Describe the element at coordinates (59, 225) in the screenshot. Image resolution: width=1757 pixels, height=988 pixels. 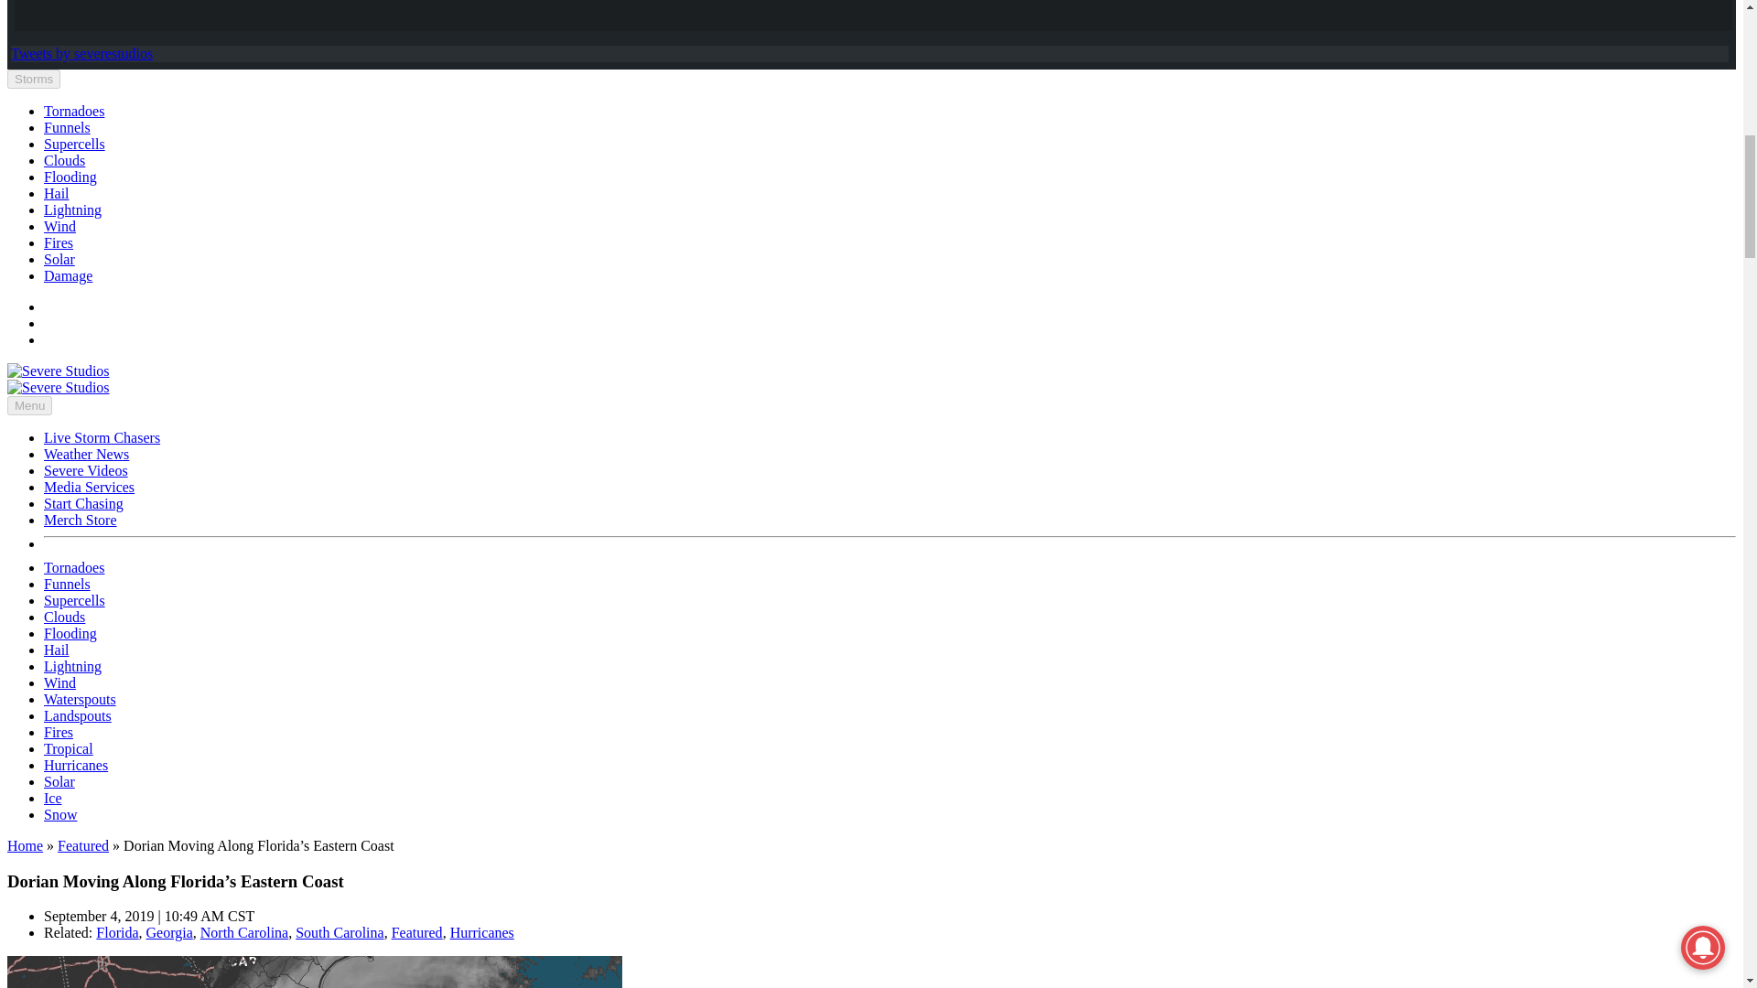
I see `Wind` at that location.